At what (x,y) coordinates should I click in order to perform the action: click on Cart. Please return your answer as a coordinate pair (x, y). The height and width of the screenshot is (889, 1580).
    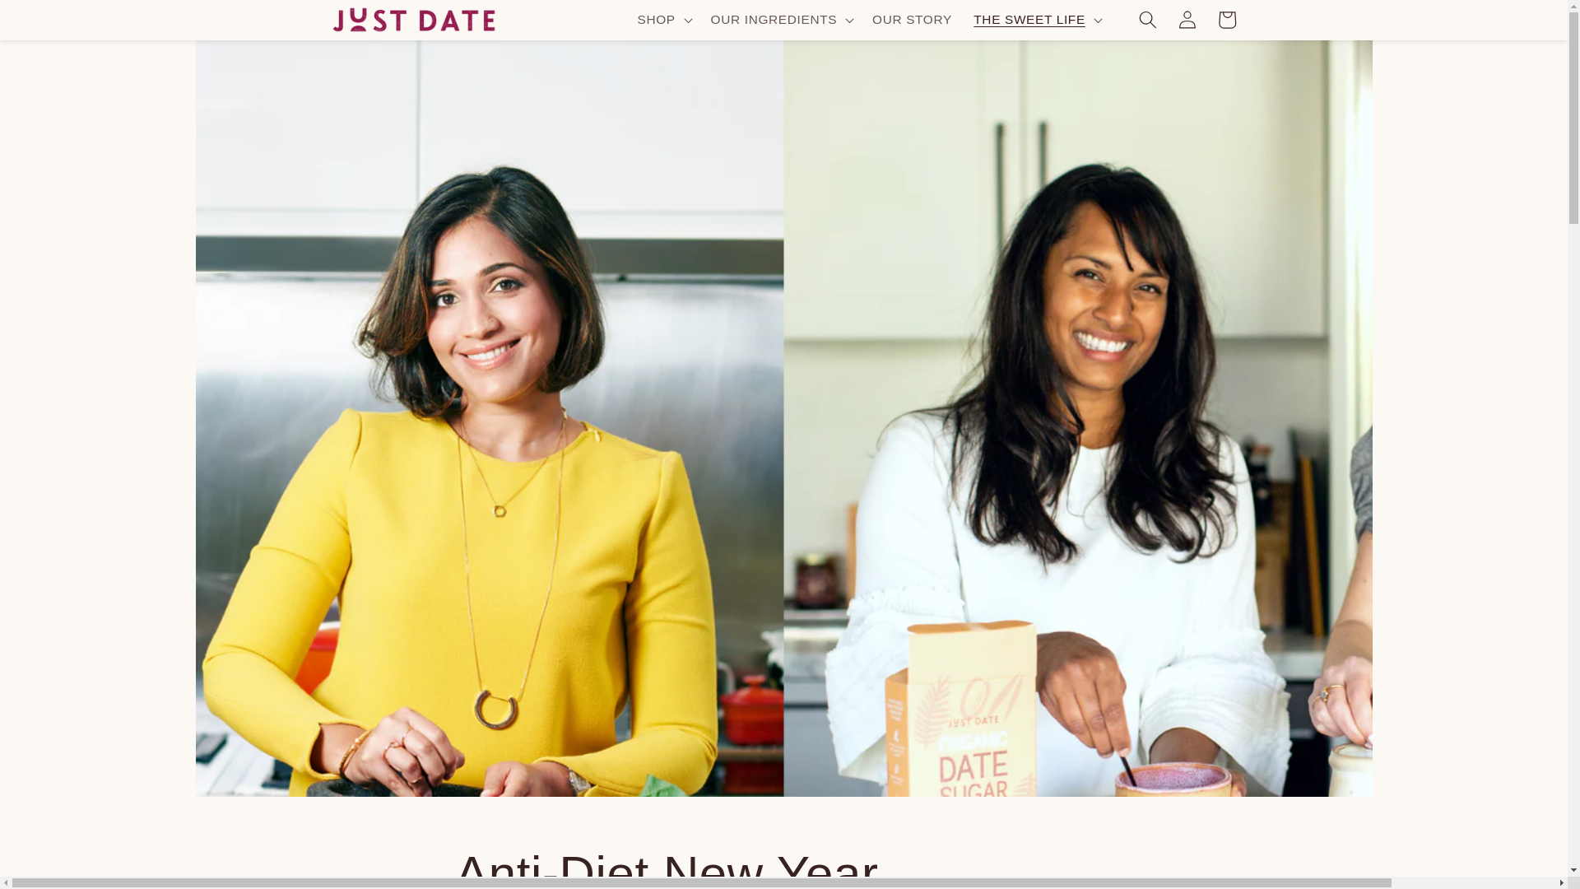
    Looking at the image, I should click on (1226, 20).